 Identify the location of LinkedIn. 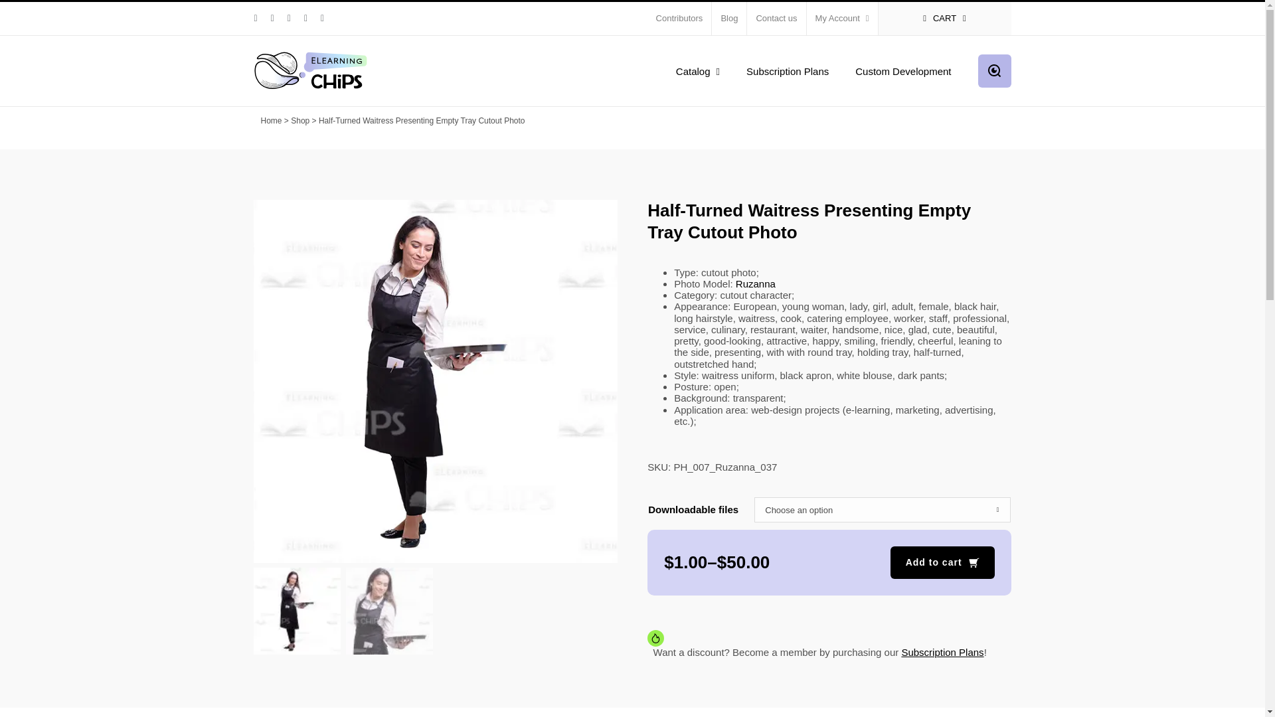
(255, 18).